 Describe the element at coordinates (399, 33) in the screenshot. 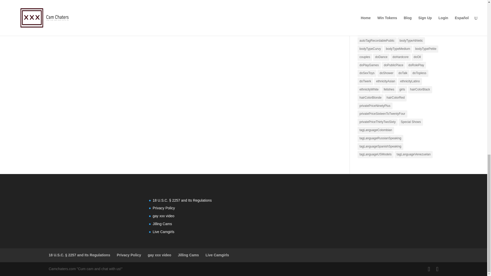

I see `autoTagRecordablePrivate` at that location.